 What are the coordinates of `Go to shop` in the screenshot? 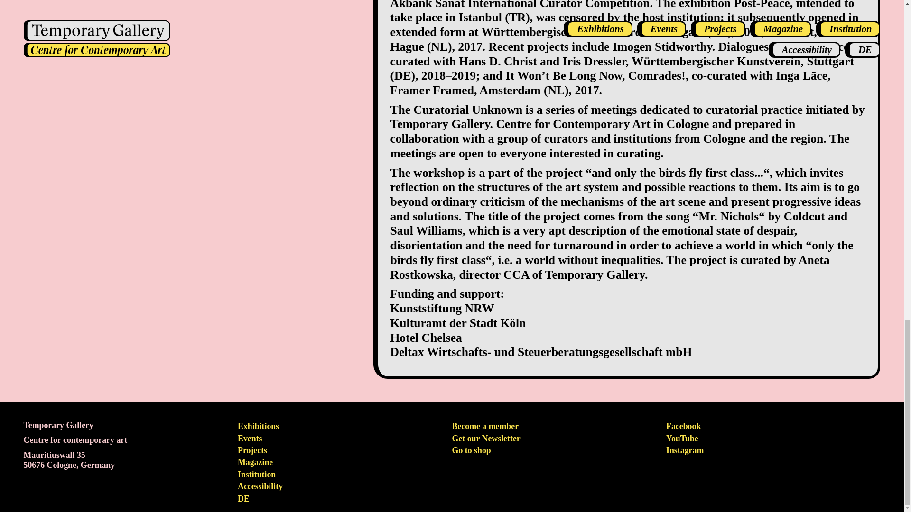 It's located at (471, 450).